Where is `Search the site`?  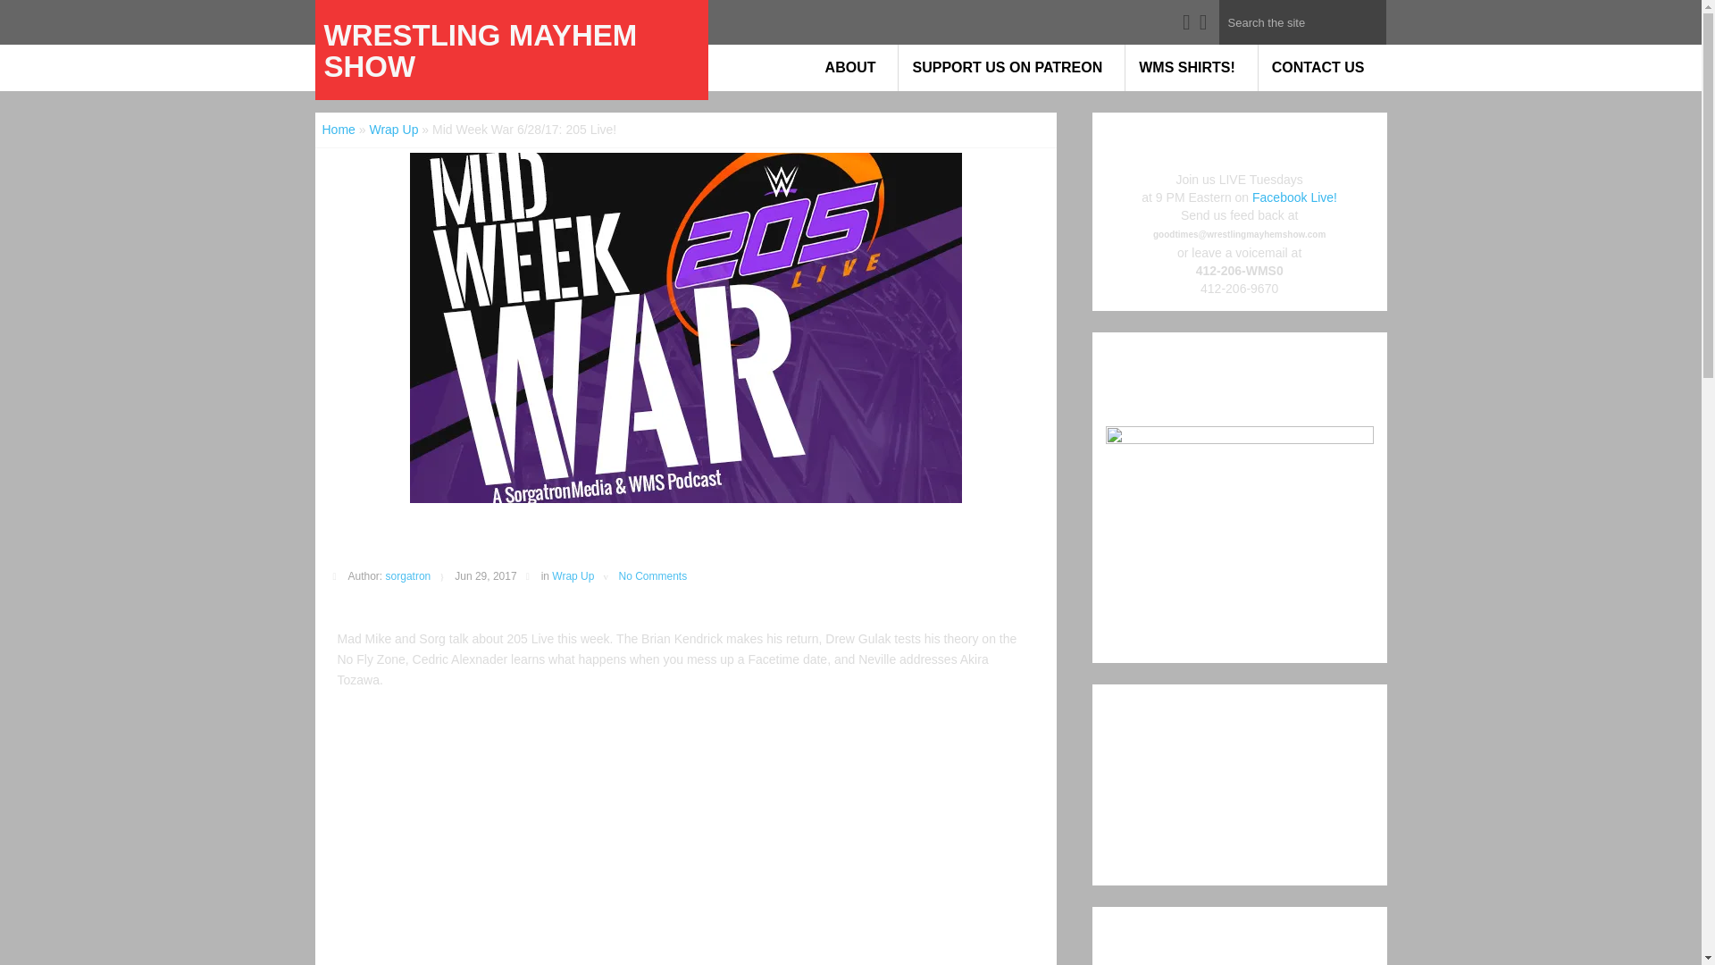 Search the site is located at coordinates (1301, 21).